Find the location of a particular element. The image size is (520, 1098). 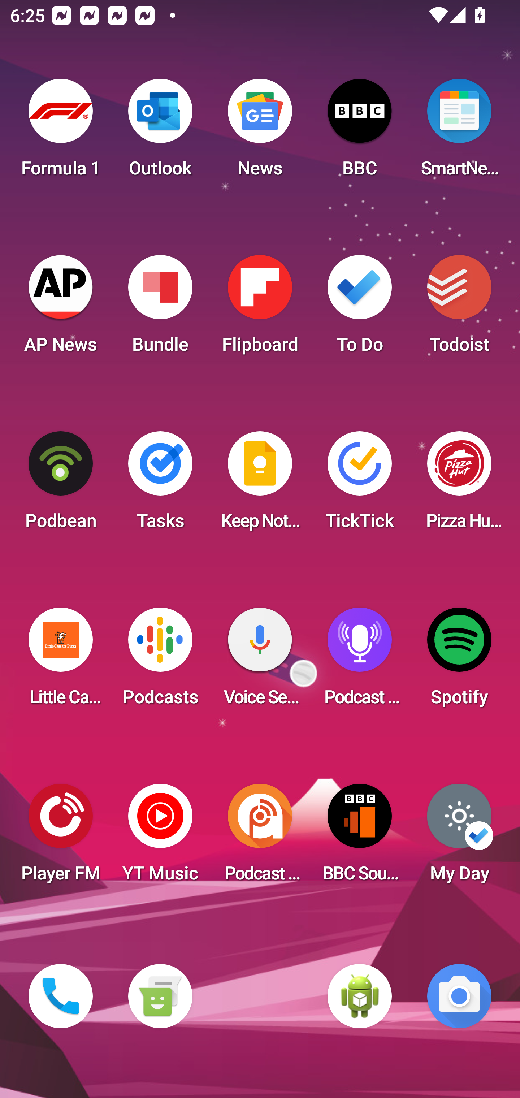

WebView Browser Tester is located at coordinates (360, 996).